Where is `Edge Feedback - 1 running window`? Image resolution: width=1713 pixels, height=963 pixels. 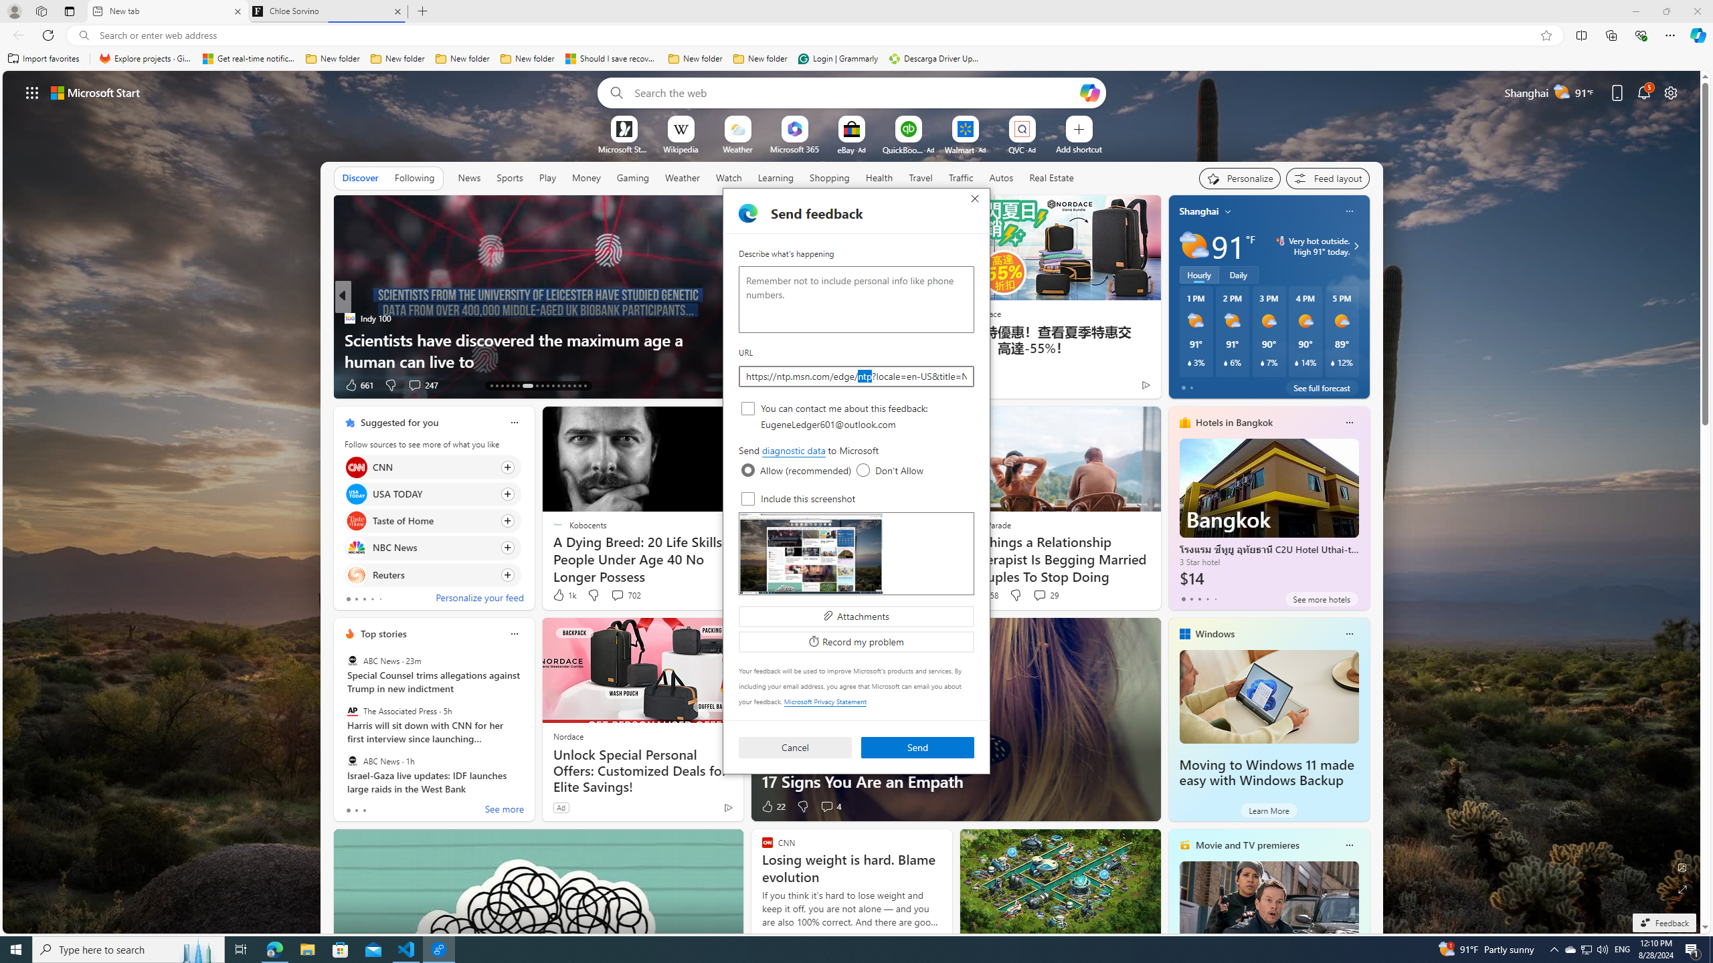
Edge Feedback - 1 running window is located at coordinates (439, 950).